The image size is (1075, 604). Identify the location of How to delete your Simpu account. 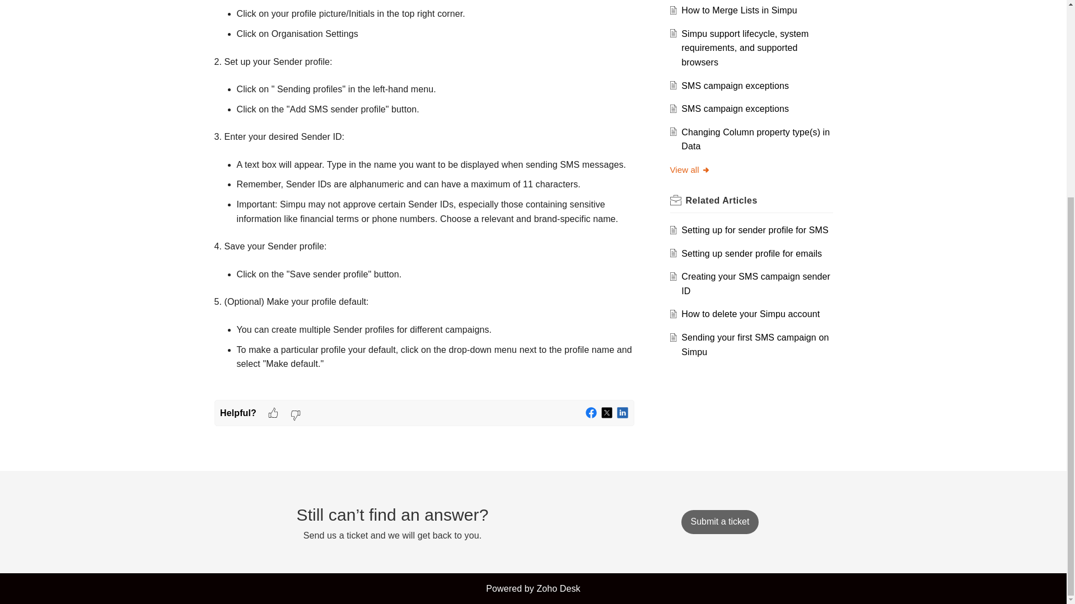
(750, 314).